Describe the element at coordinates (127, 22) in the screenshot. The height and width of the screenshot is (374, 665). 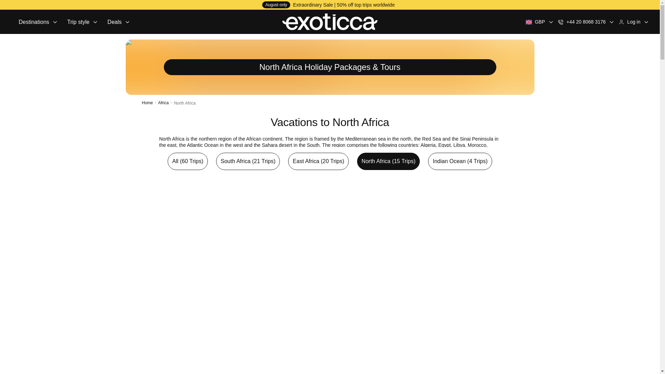
I see `arrow-icon` at that location.